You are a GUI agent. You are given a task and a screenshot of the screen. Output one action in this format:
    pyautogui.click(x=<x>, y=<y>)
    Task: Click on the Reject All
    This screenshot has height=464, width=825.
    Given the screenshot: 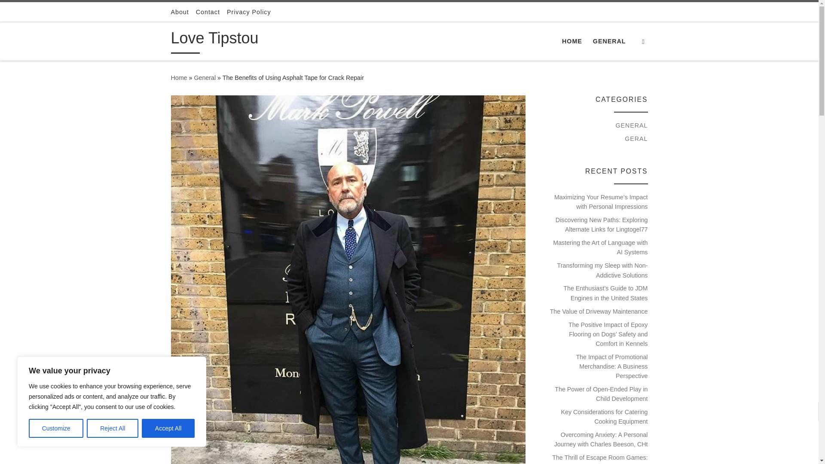 What is the action you would take?
    pyautogui.click(x=113, y=428)
    